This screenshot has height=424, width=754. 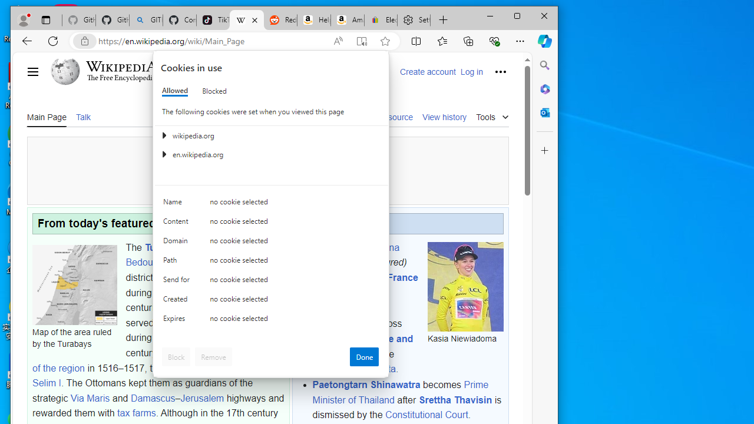 I want to click on Created, so click(x=178, y=302).